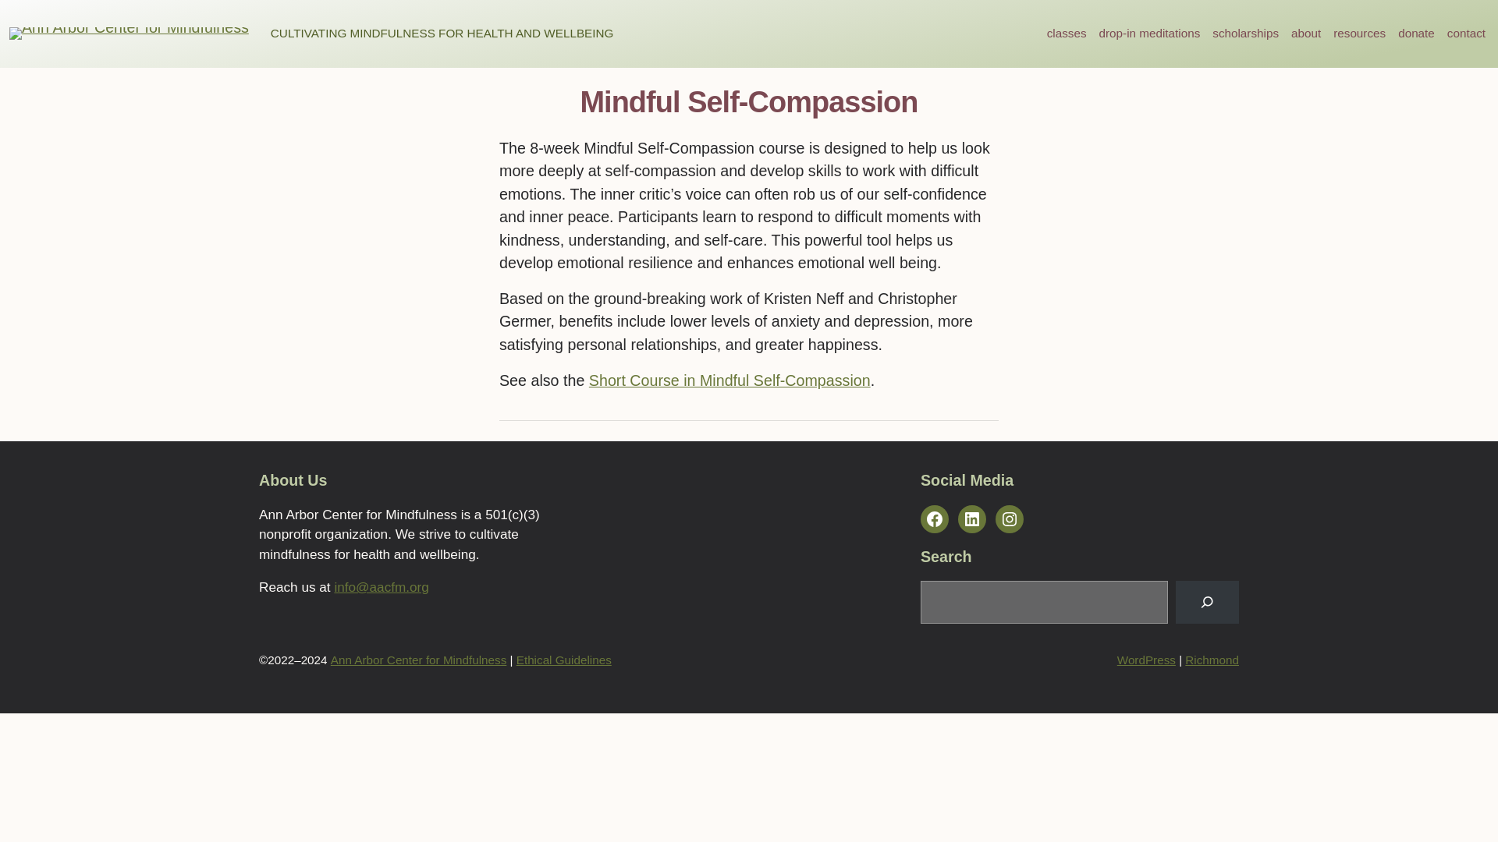 This screenshot has height=842, width=1498. Describe the element at coordinates (972, 519) in the screenshot. I see `LinkedIn` at that location.